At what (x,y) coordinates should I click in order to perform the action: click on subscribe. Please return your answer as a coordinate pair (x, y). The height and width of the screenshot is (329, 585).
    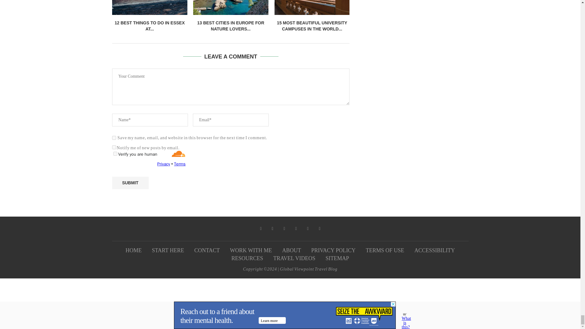
    Looking at the image, I should click on (114, 147).